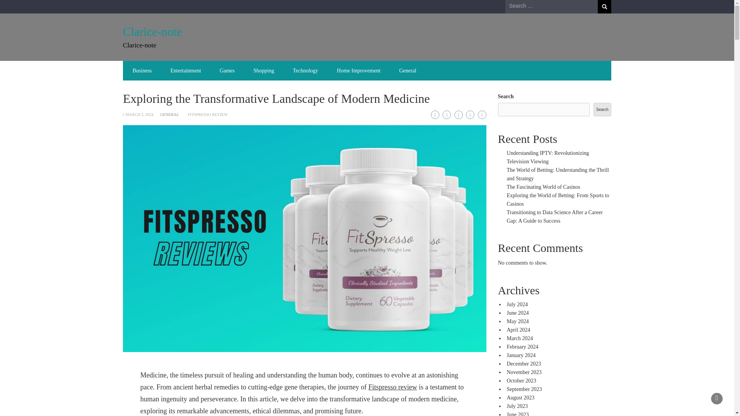  I want to click on Games, so click(227, 70).